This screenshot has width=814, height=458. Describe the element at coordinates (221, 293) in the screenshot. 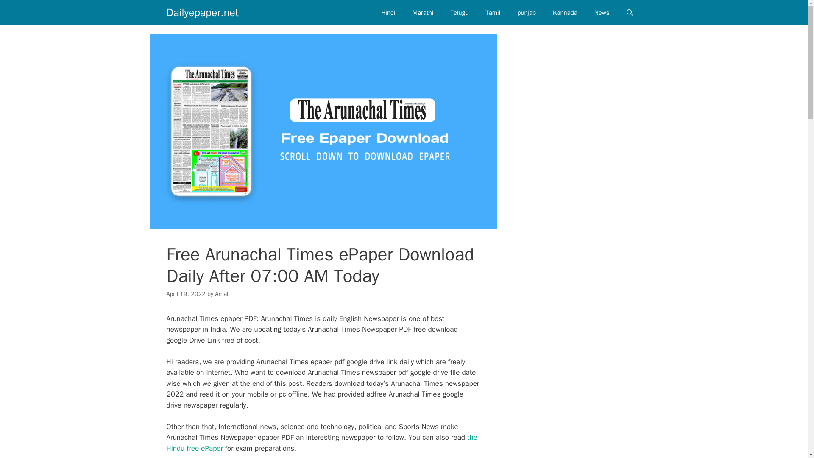

I see `Amal` at that location.